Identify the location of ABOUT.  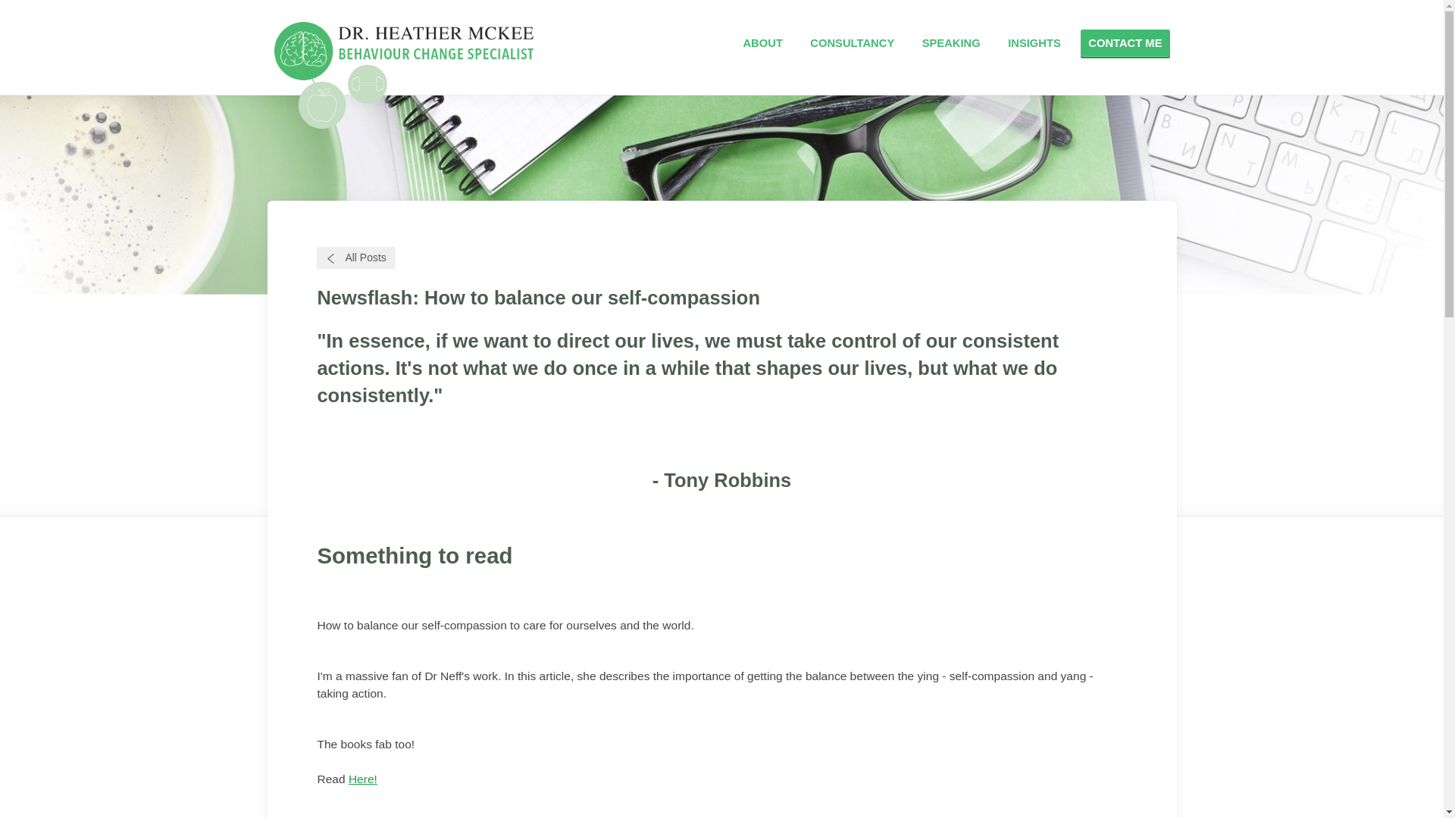
(762, 43).